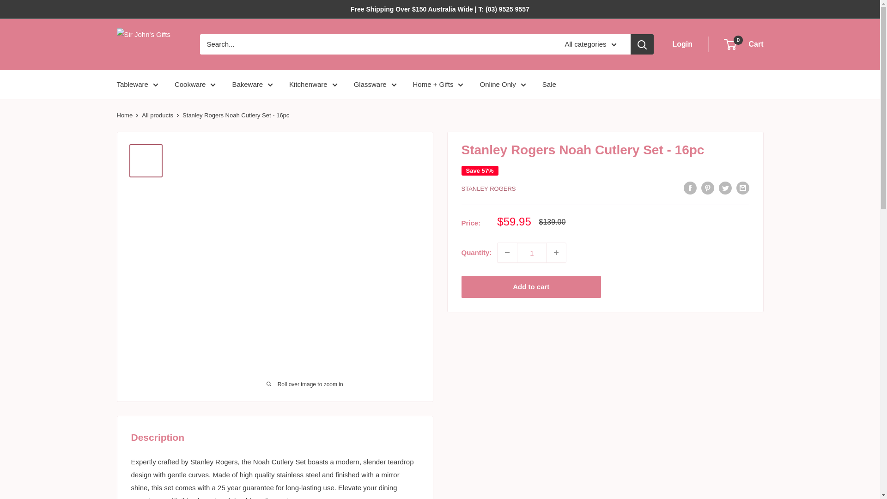  What do you see at coordinates (556, 252) in the screenshot?
I see `Increase quantity by 1` at bounding box center [556, 252].